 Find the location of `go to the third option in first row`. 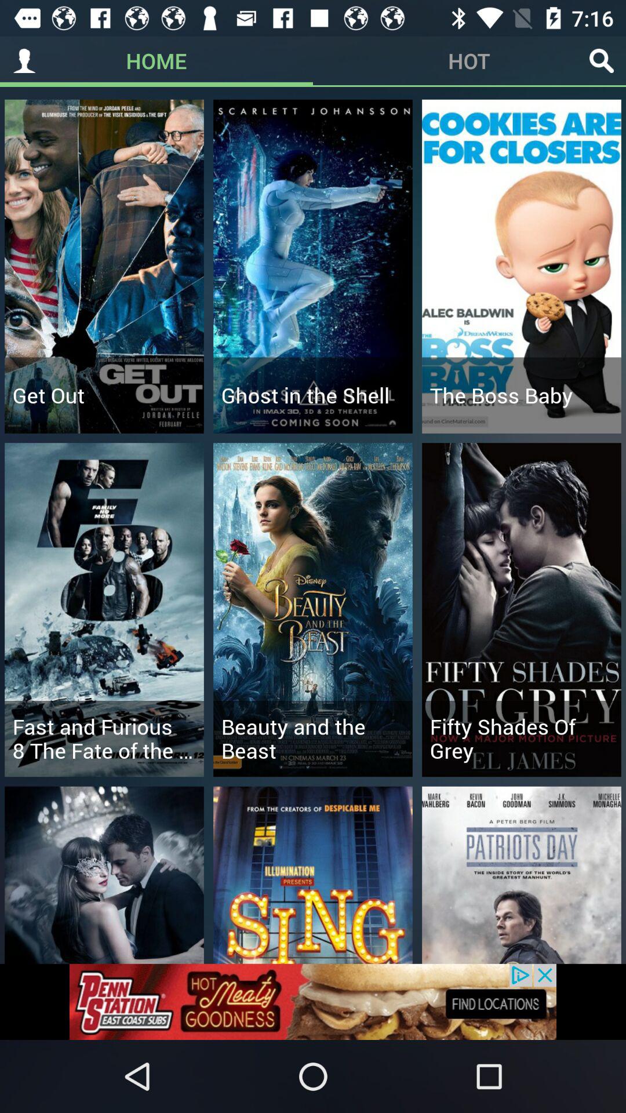

go to the third option in first row is located at coordinates (522, 267).